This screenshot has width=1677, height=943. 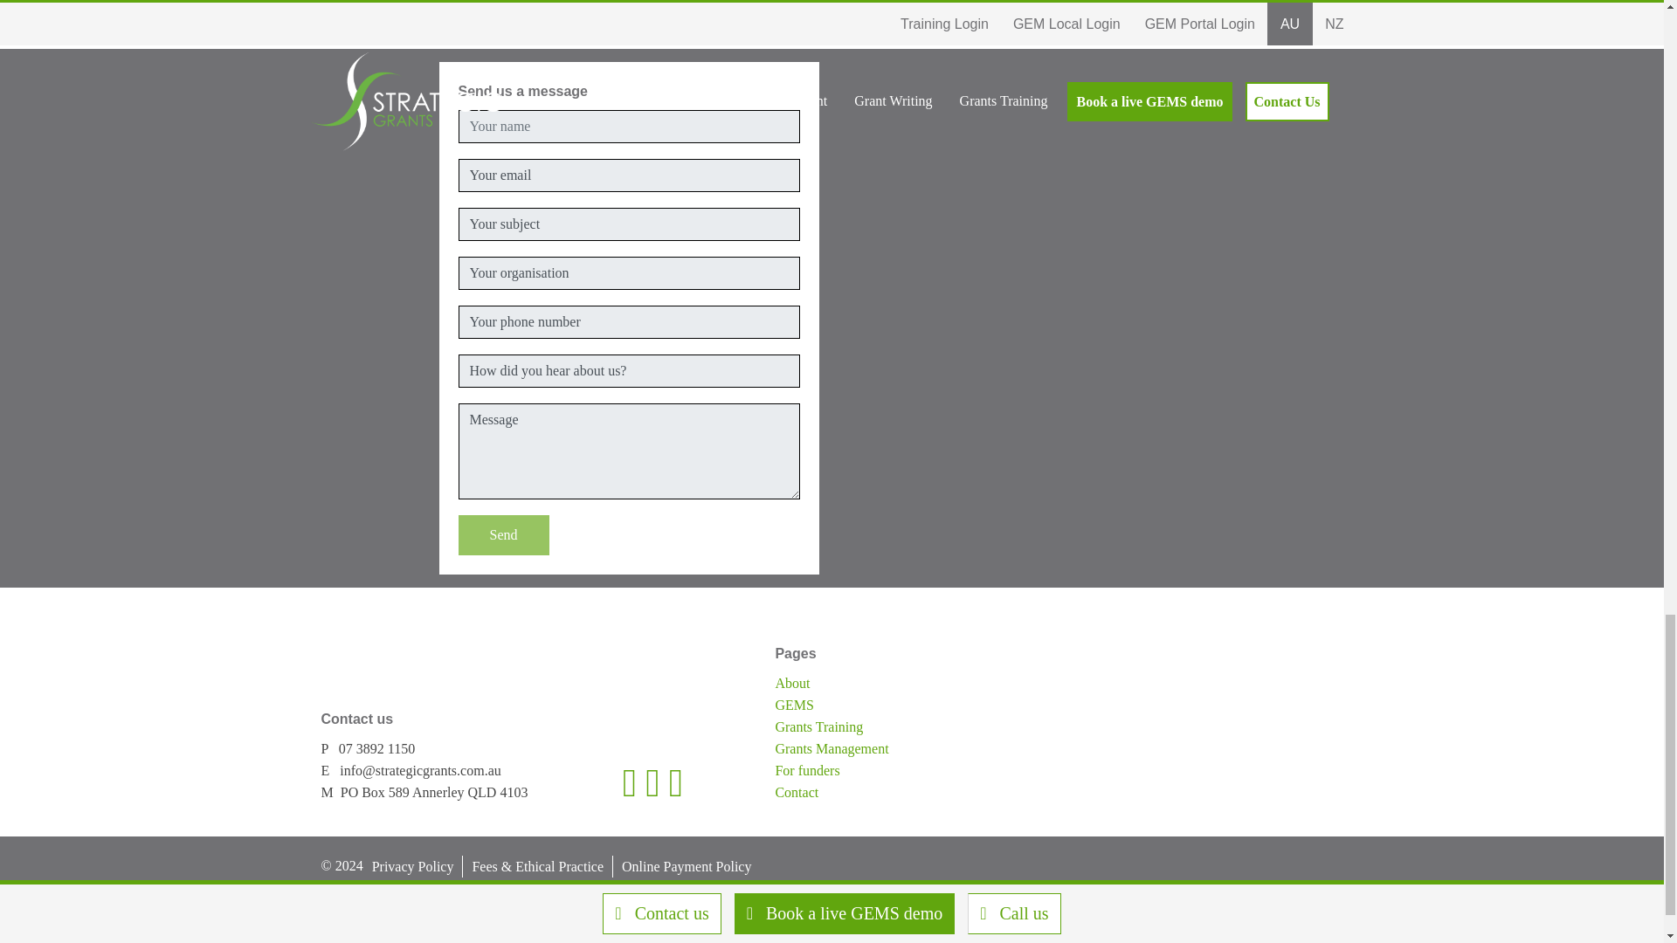 I want to click on Your email, so click(x=629, y=176).